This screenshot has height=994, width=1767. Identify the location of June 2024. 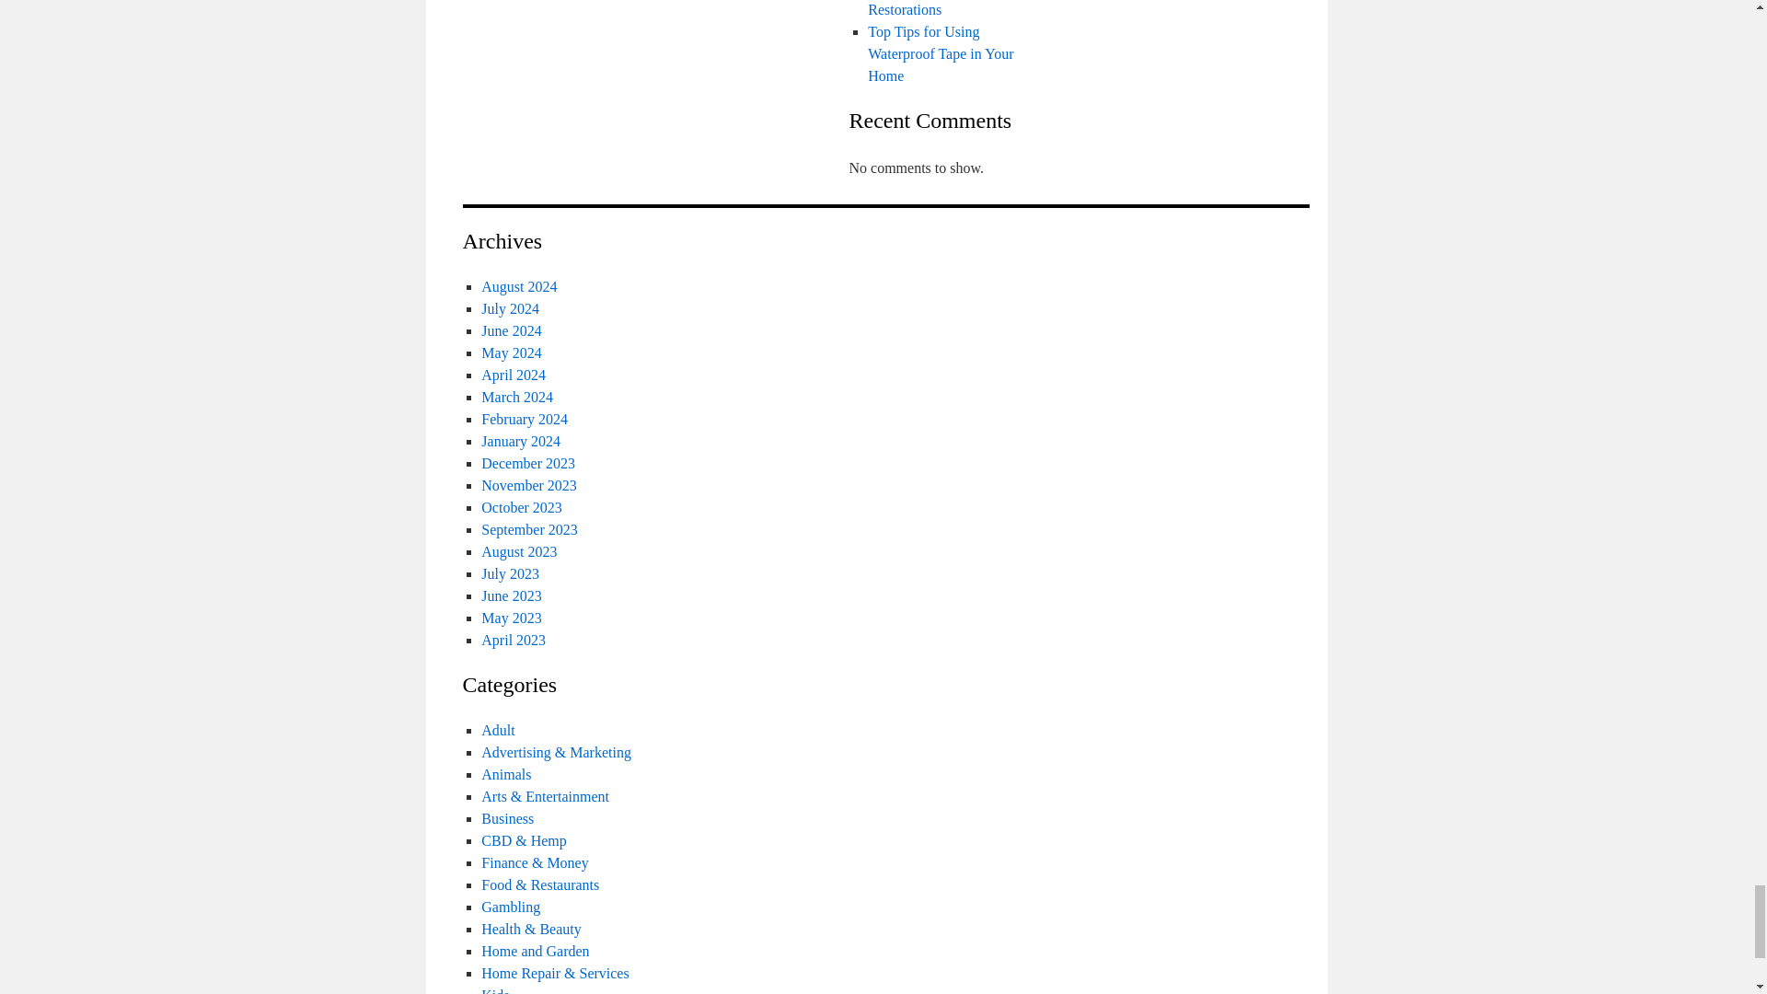
(510, 331).